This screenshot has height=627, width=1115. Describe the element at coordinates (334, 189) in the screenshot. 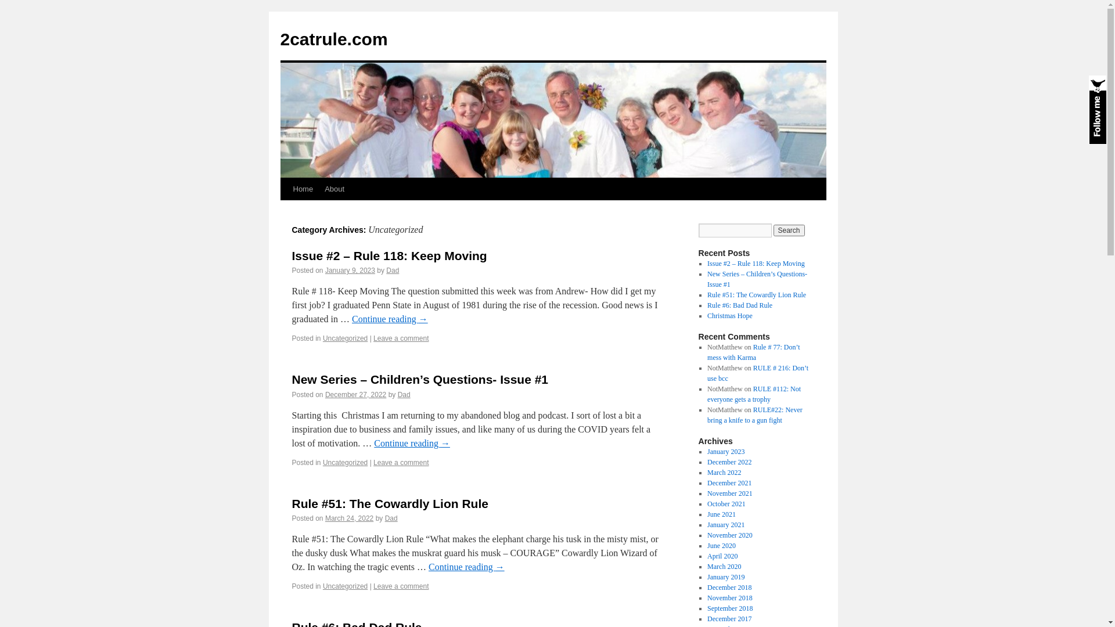

I see `About` at that location.